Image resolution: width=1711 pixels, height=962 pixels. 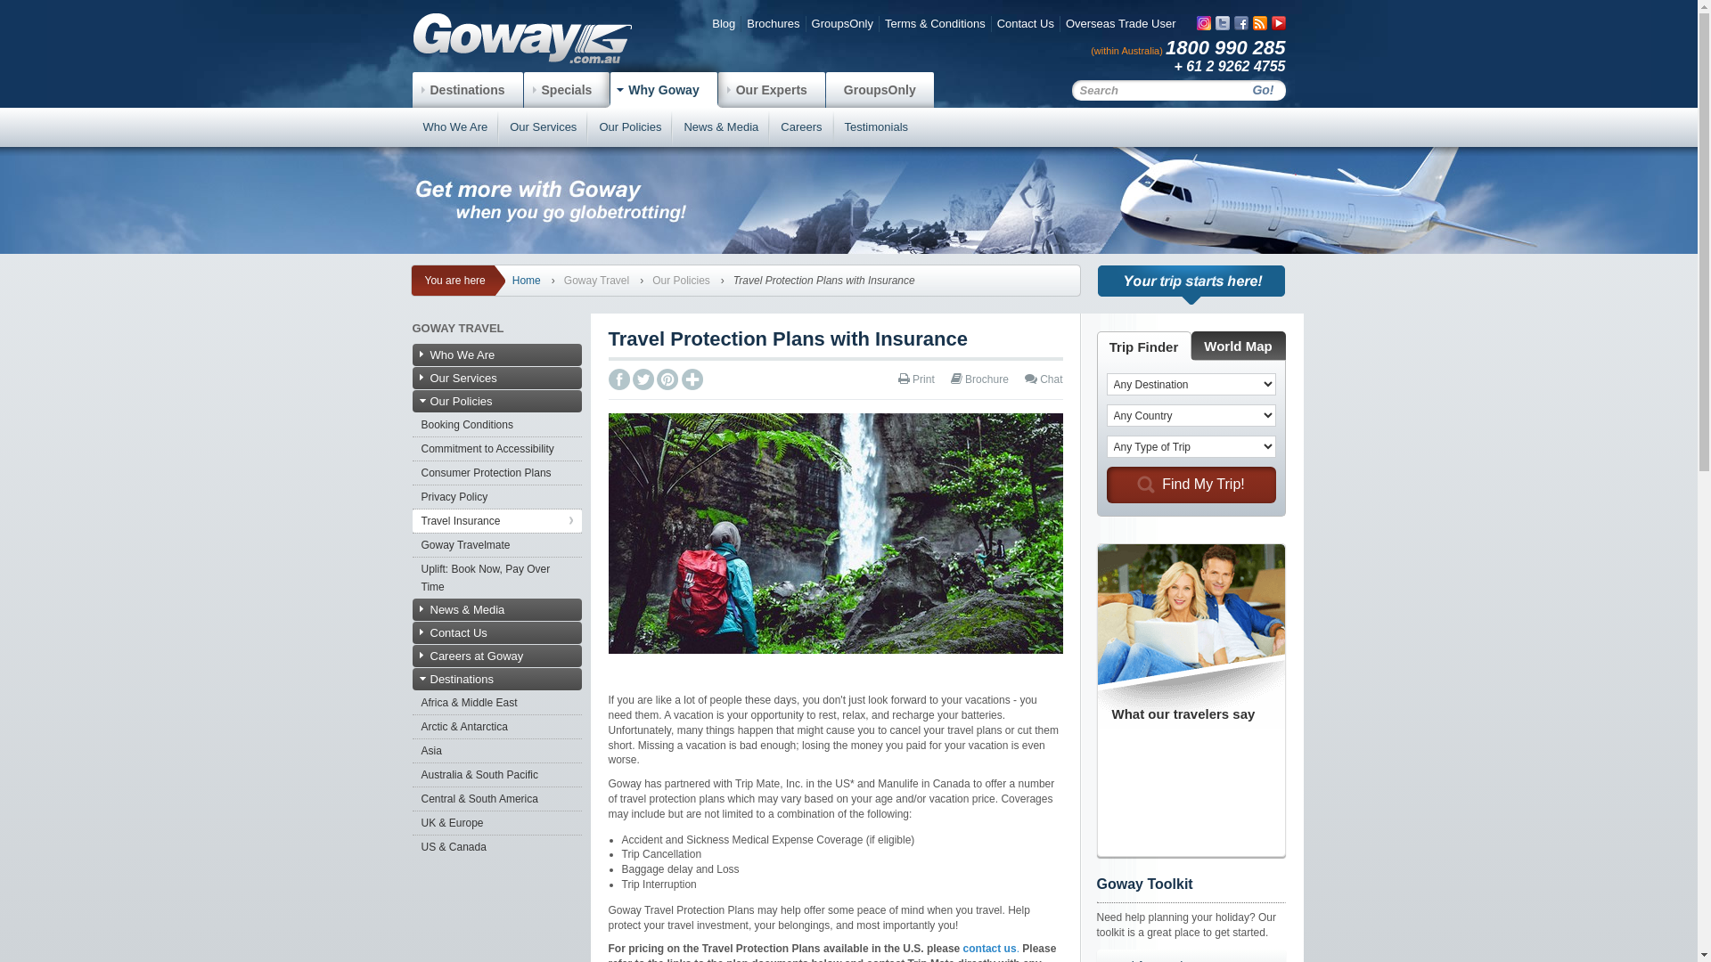 I want to click on Terms & Conditions, so click(x=936, y=24).